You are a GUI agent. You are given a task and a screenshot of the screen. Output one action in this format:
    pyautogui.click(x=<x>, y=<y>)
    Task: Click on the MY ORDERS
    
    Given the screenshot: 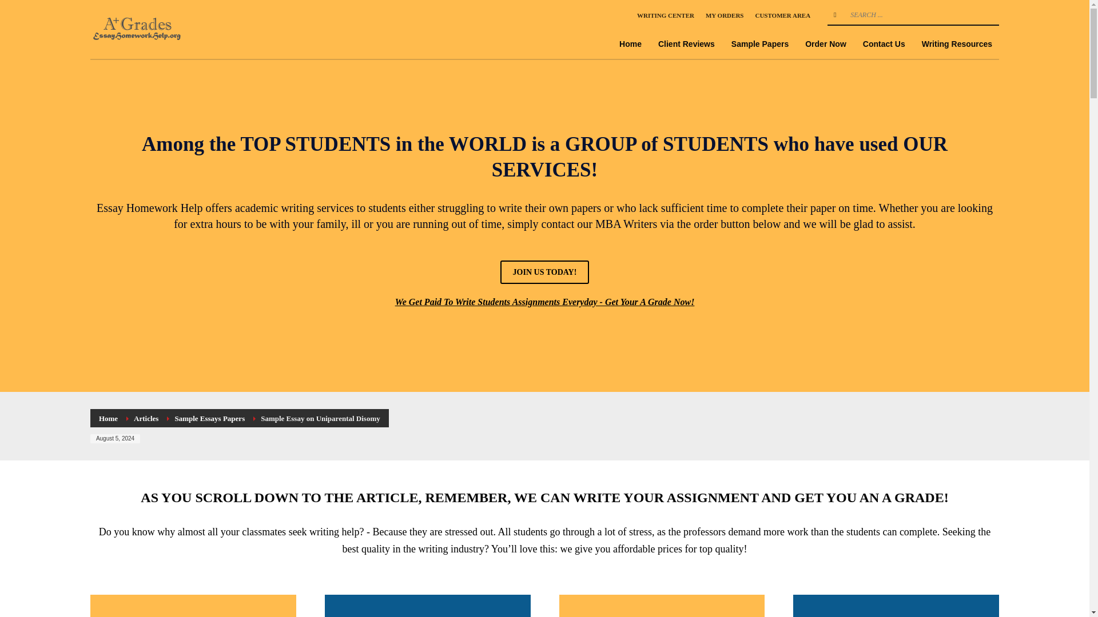 What is the action you would take?
    pyautogui.click(x=725, y=15)
    